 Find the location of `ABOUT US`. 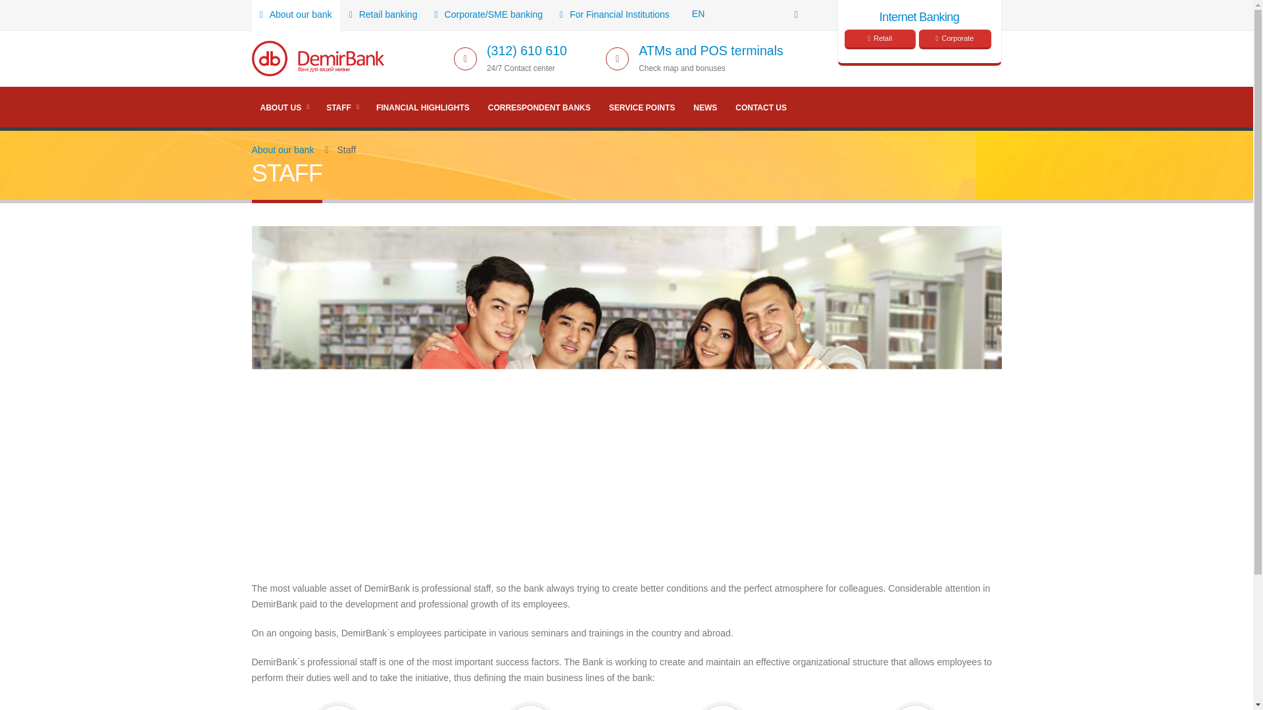

ABOUT US is located at coordinates (284, 107).